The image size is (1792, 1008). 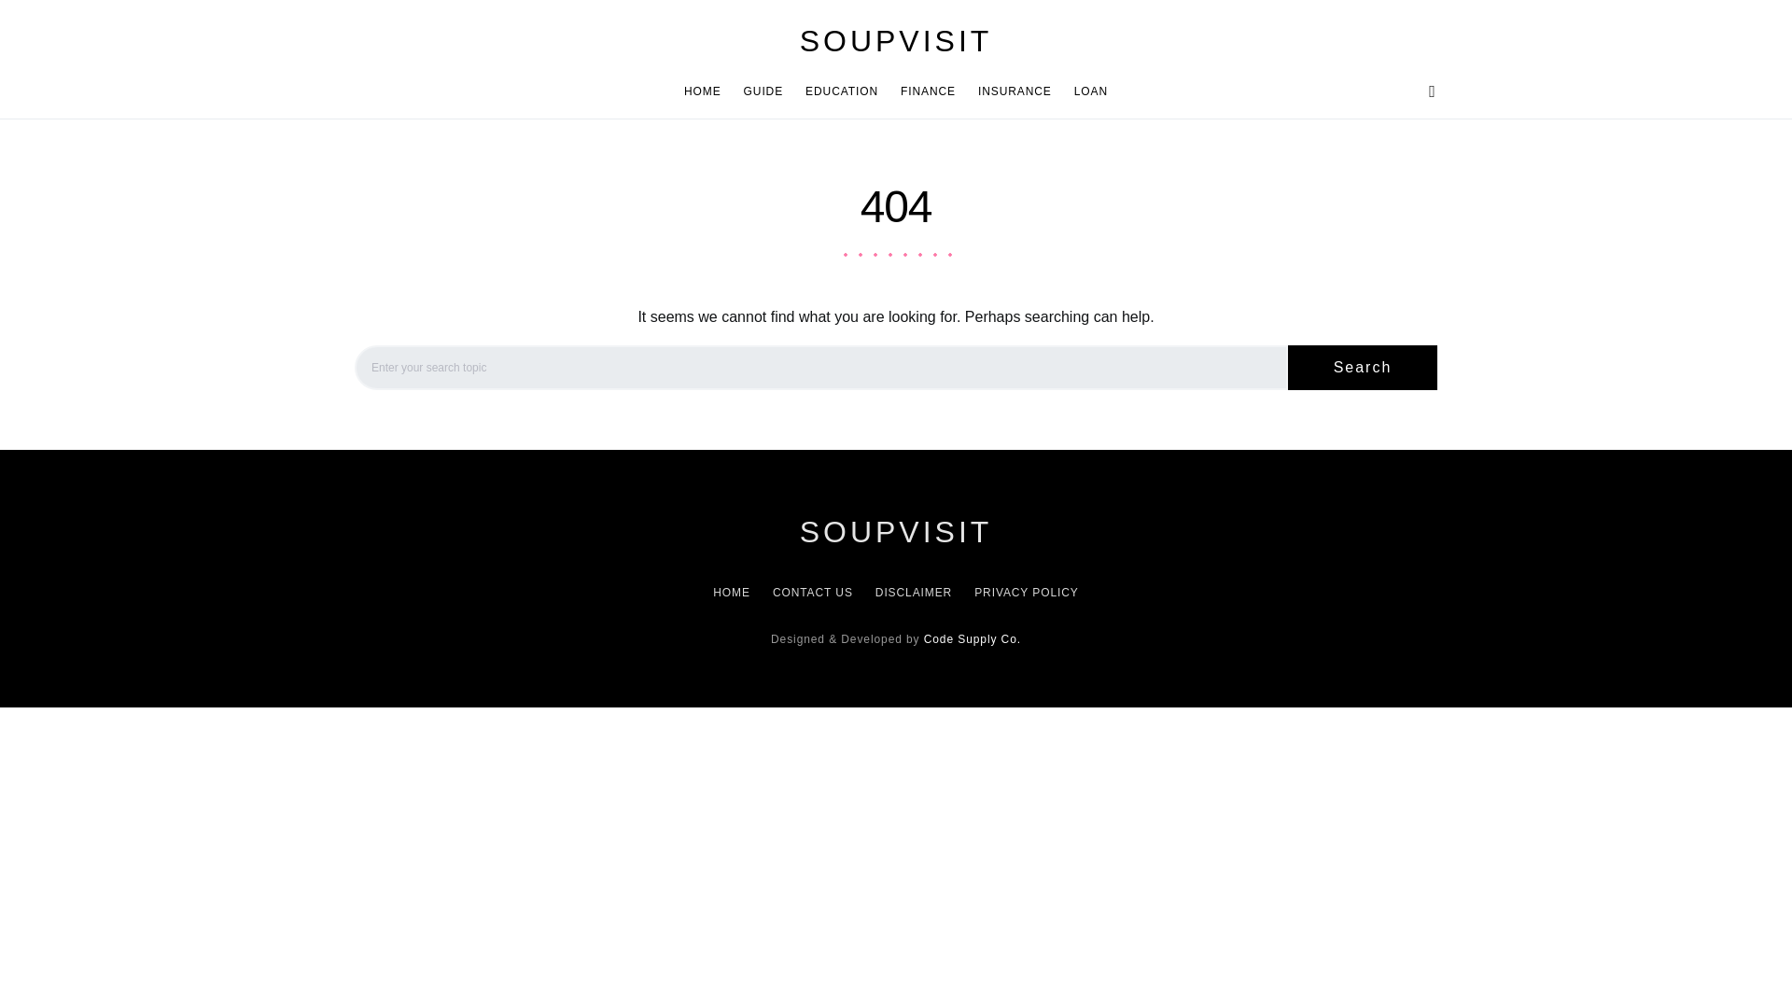 What do you see at coordinates (896, 41) in the screenshot?
I see `SOUPVISIT` at bounding box center [896, 41].